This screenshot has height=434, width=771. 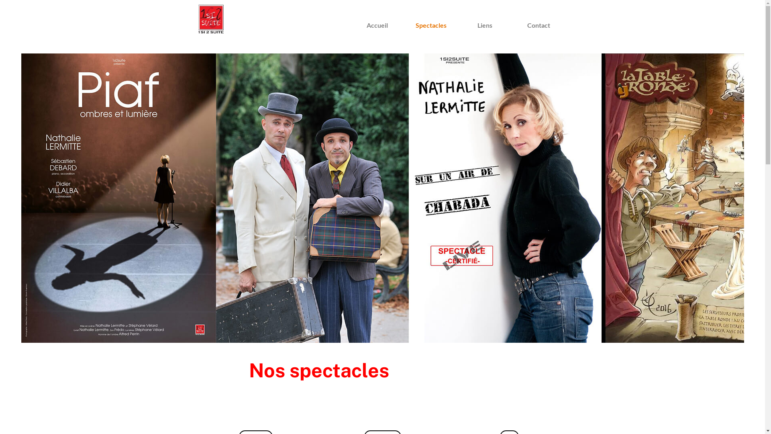 What do you see at coordinates (377, 25) in the screenshot?
I see `Accueil` at bounding box center [377, 25].